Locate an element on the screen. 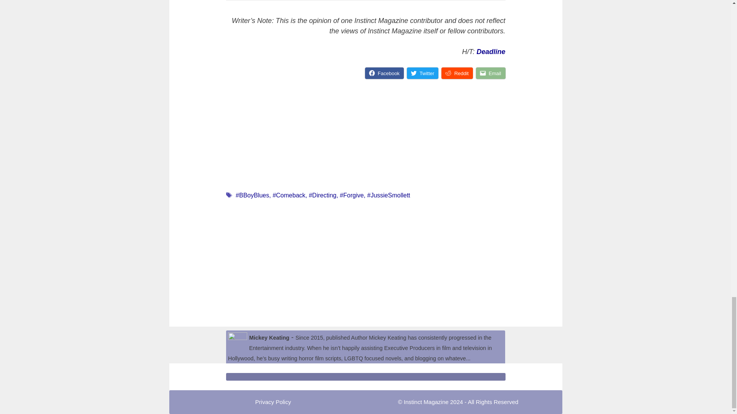  Click to share on Reddit is located at coordinates (457, 73).